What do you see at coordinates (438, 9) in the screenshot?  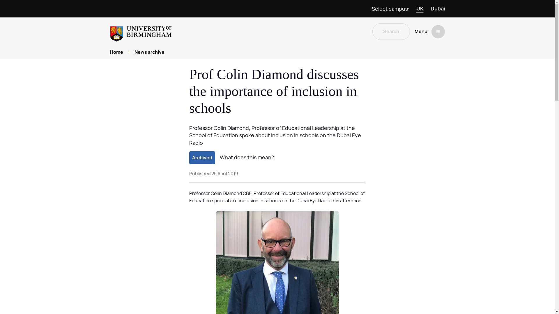 I see `Dubai` at bounding box center [438, 9].